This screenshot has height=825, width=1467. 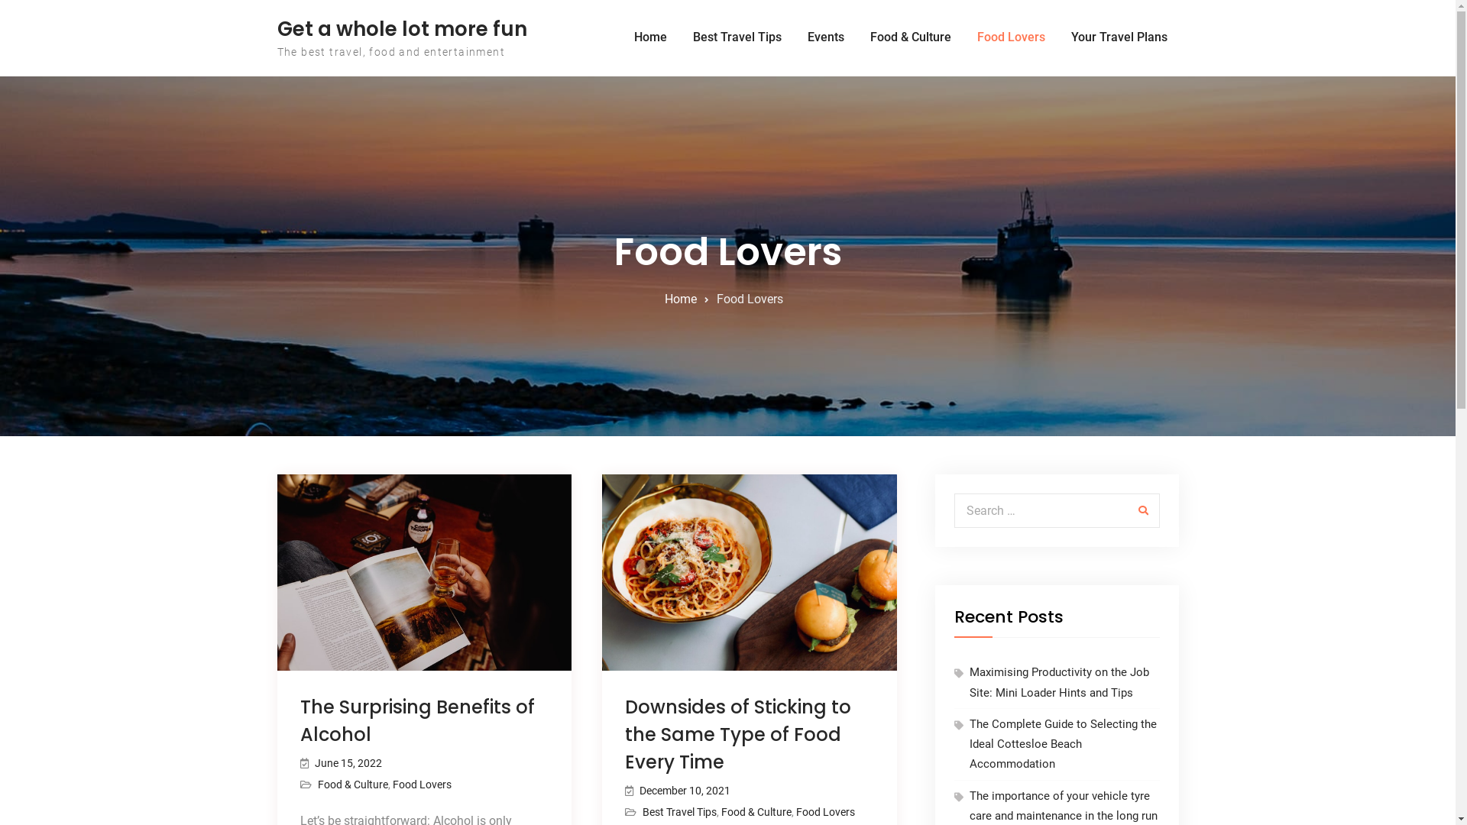 What do you see at coordinates (681, 299) in the screenshot?
I see `Home` at bounding box center [681, 299].